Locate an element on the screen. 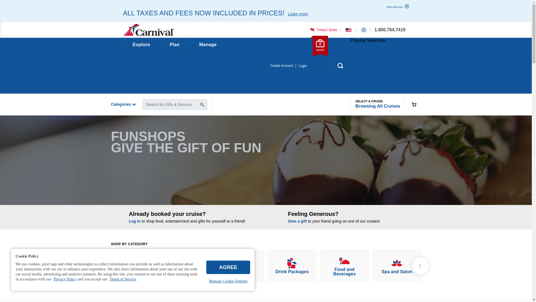  1.800.764.7419 is located at coordinates (390, 30).